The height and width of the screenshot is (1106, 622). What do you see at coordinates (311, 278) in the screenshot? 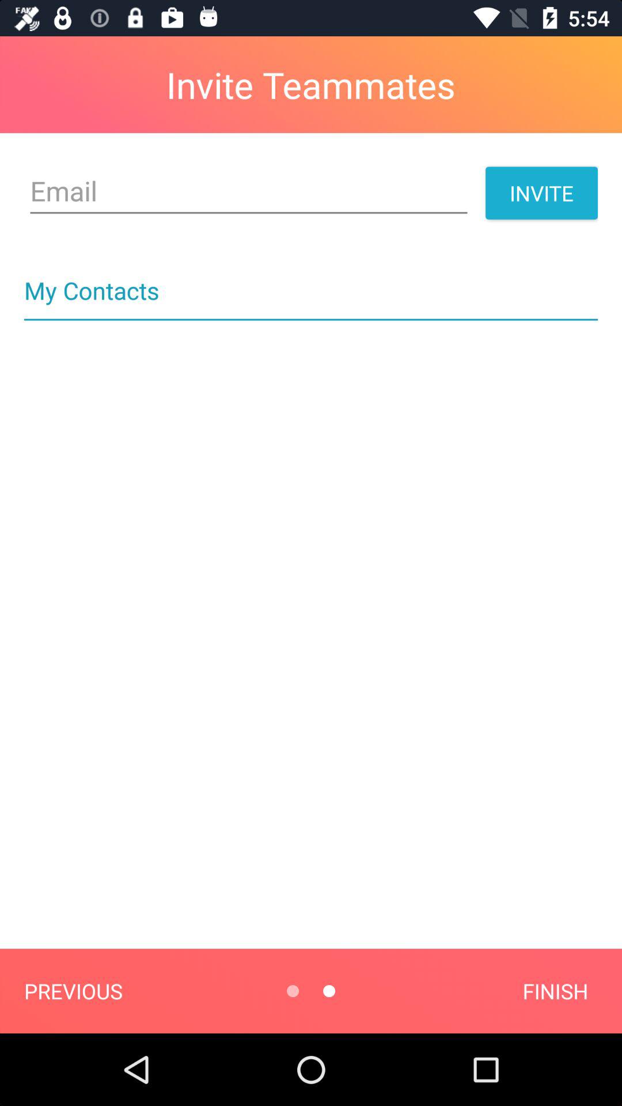
I see `click my contacts icon` at bounding box center [311, 278].